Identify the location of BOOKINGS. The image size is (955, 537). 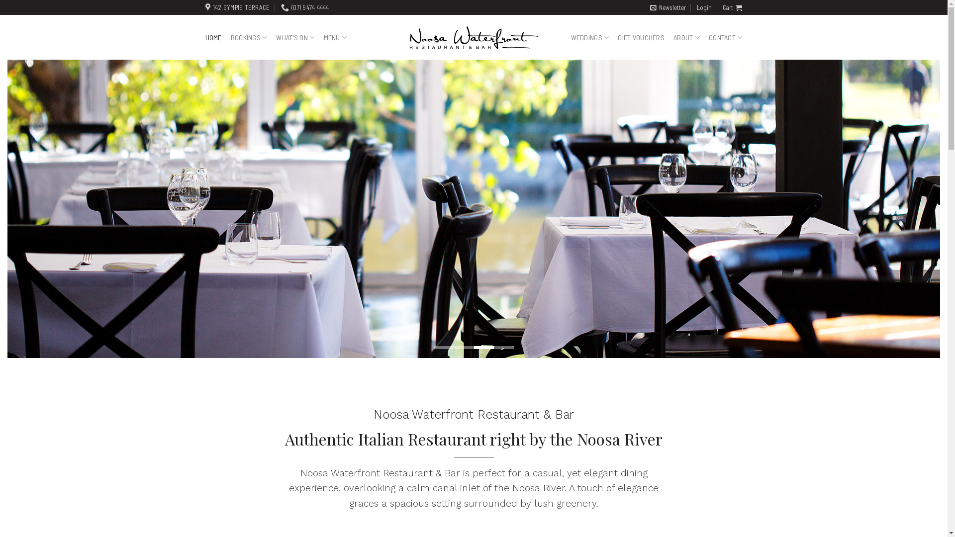
(249, 38).